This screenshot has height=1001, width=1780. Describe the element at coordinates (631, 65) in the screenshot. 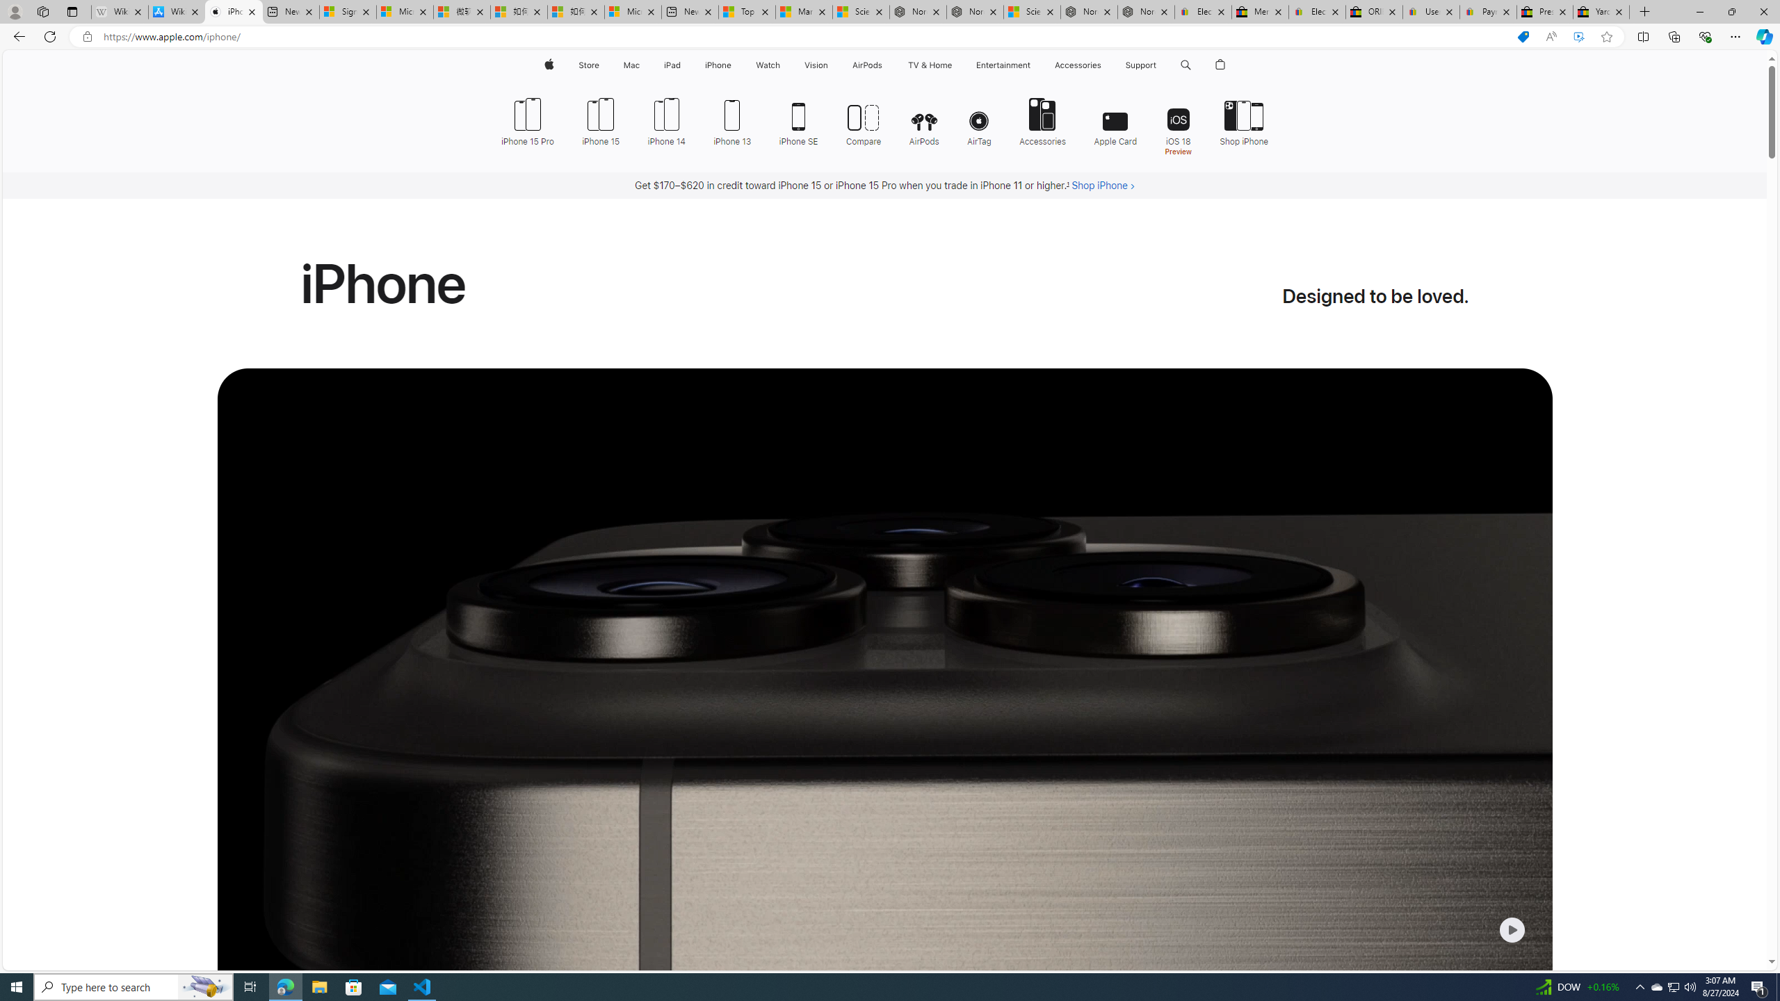

I see `Mac` at that location.